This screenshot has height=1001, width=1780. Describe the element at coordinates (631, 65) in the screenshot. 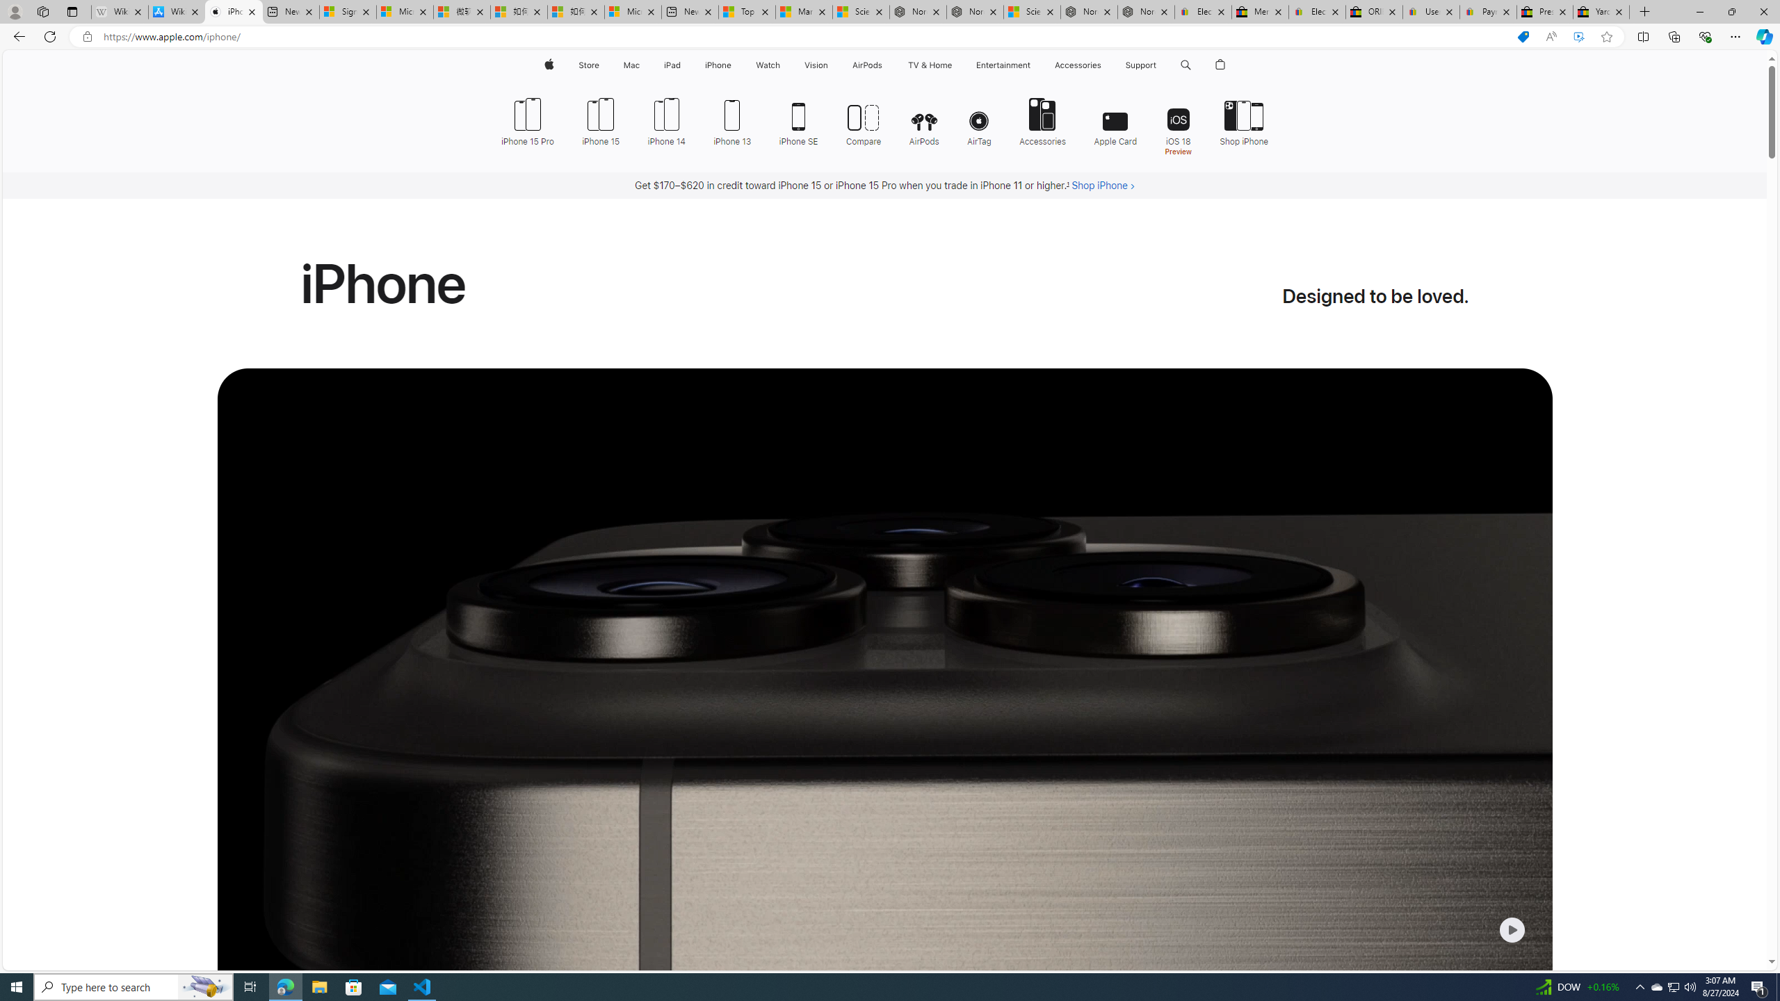

I see `Mac` at that location.